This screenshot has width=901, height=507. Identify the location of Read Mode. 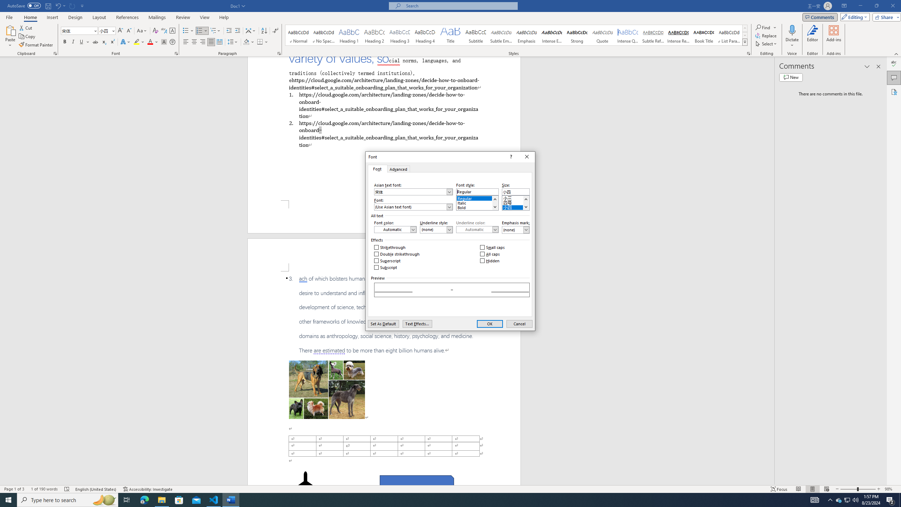
(799, 489).